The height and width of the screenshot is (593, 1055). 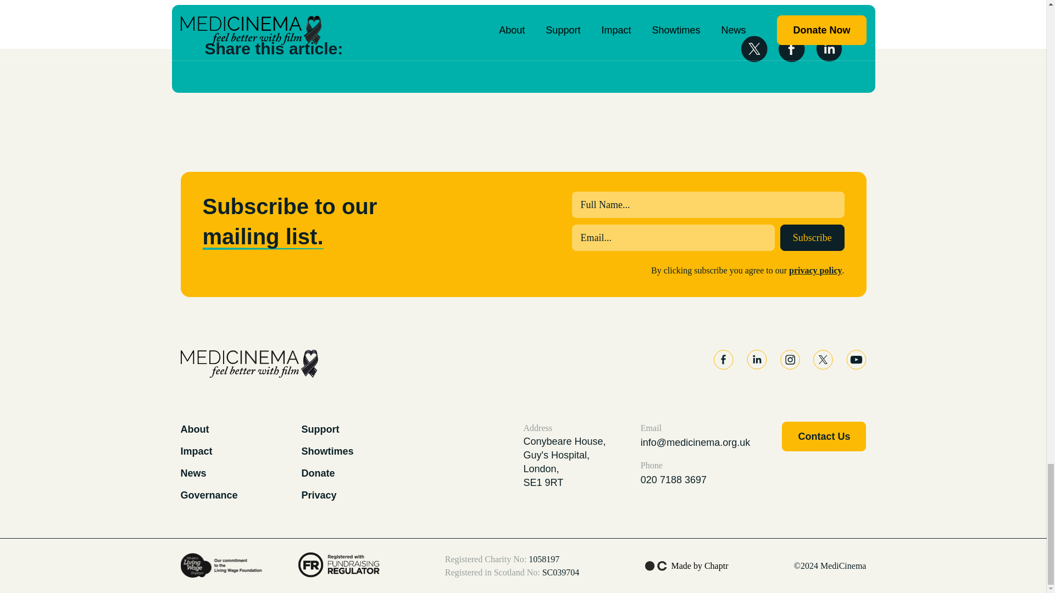 What do you see at coordinates (823, 359) in the screenshot?
I see `Twitter` at bounding box center [823, 359].